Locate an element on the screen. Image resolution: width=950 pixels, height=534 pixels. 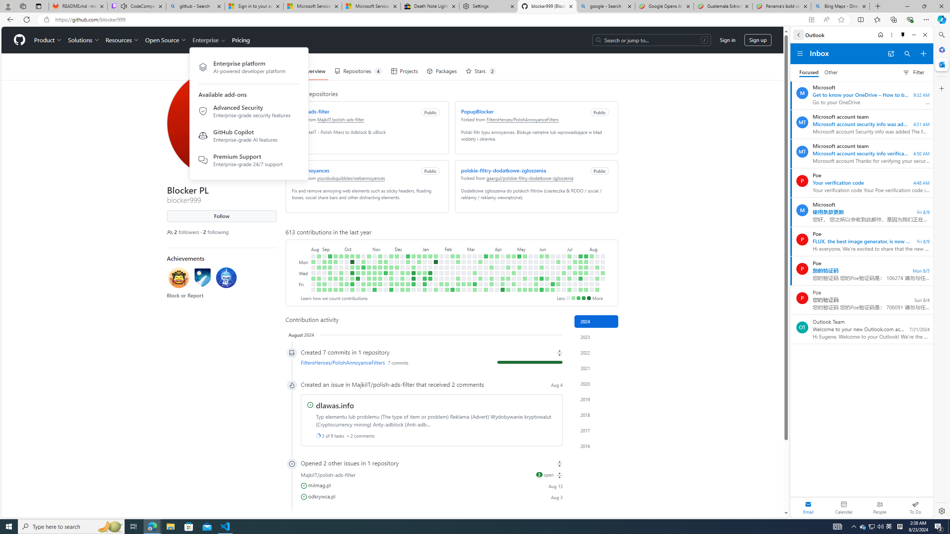
1 contribution on February 22nd. is located at coordinates (458, 278).